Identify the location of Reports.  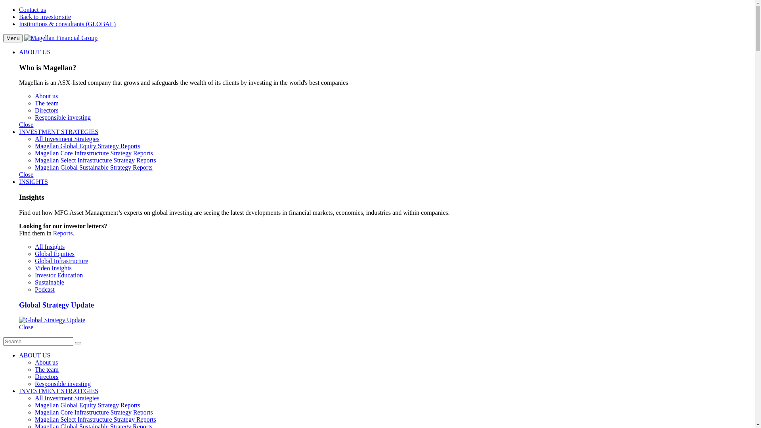
(143, 412).